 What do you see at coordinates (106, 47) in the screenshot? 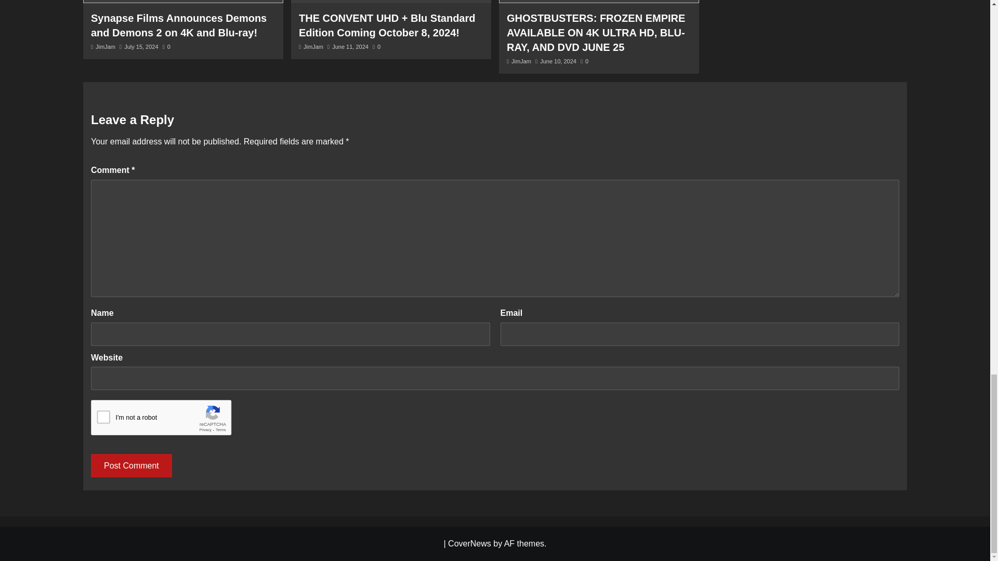
I see `JimJam` at bounding box center [106, 47].